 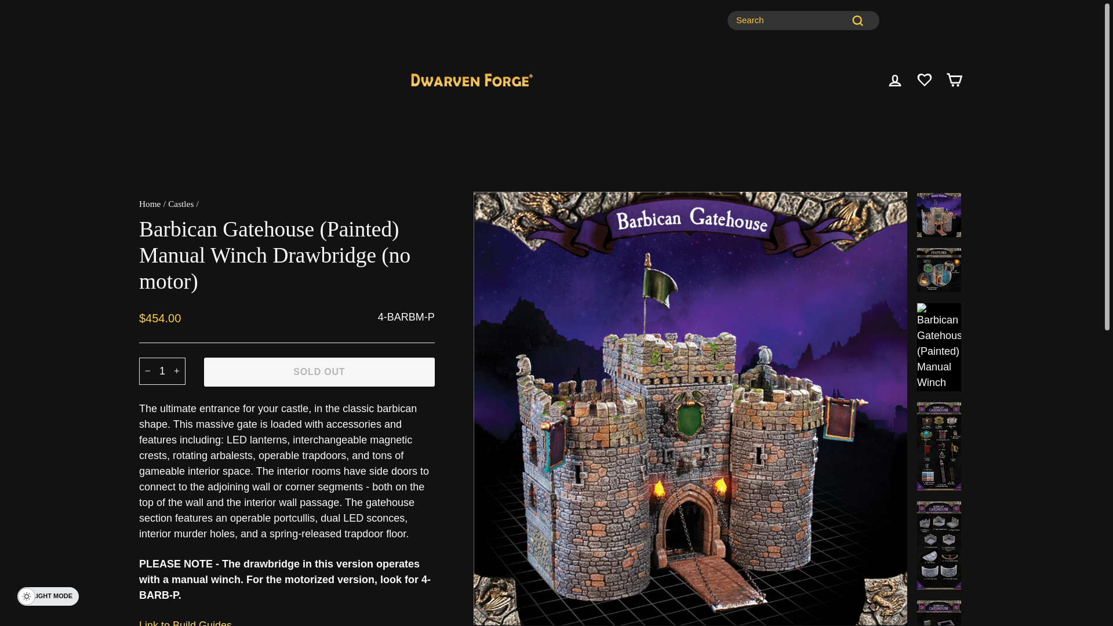 I want to click on Back to the frontpage, so click(x=954, y=80).